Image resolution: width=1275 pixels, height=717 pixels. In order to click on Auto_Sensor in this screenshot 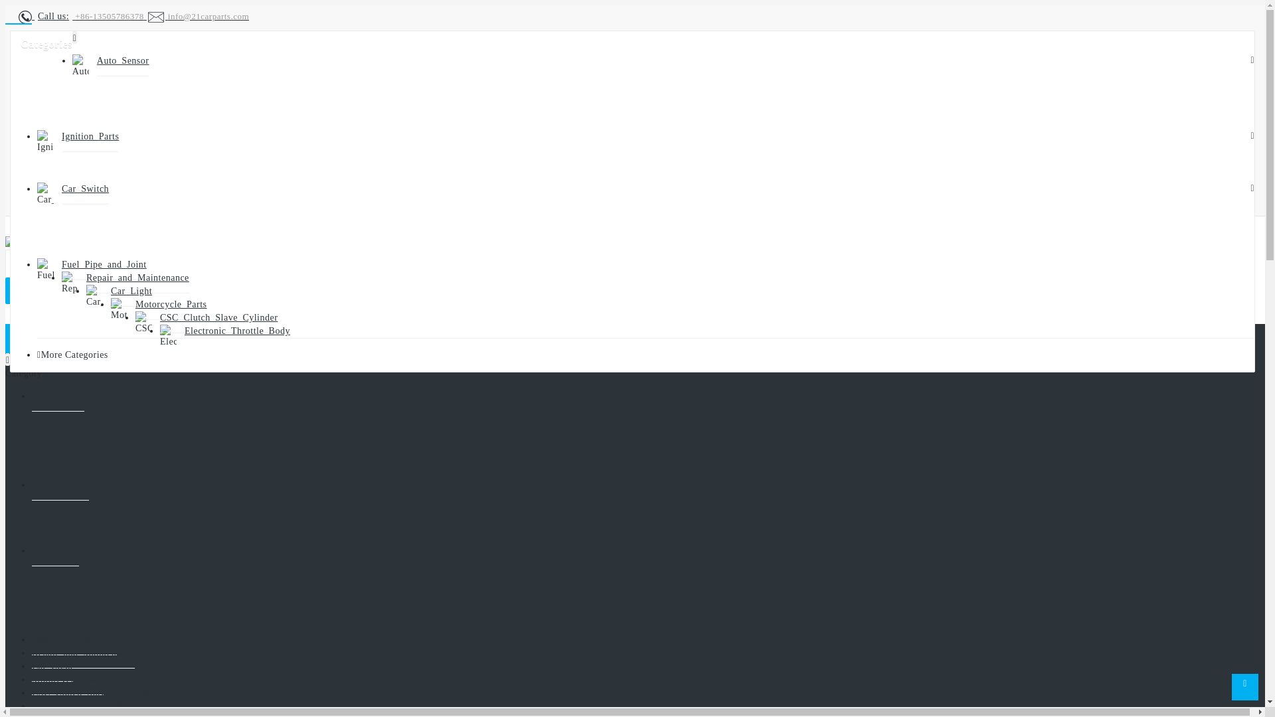, I will do `click(58, 396)`.